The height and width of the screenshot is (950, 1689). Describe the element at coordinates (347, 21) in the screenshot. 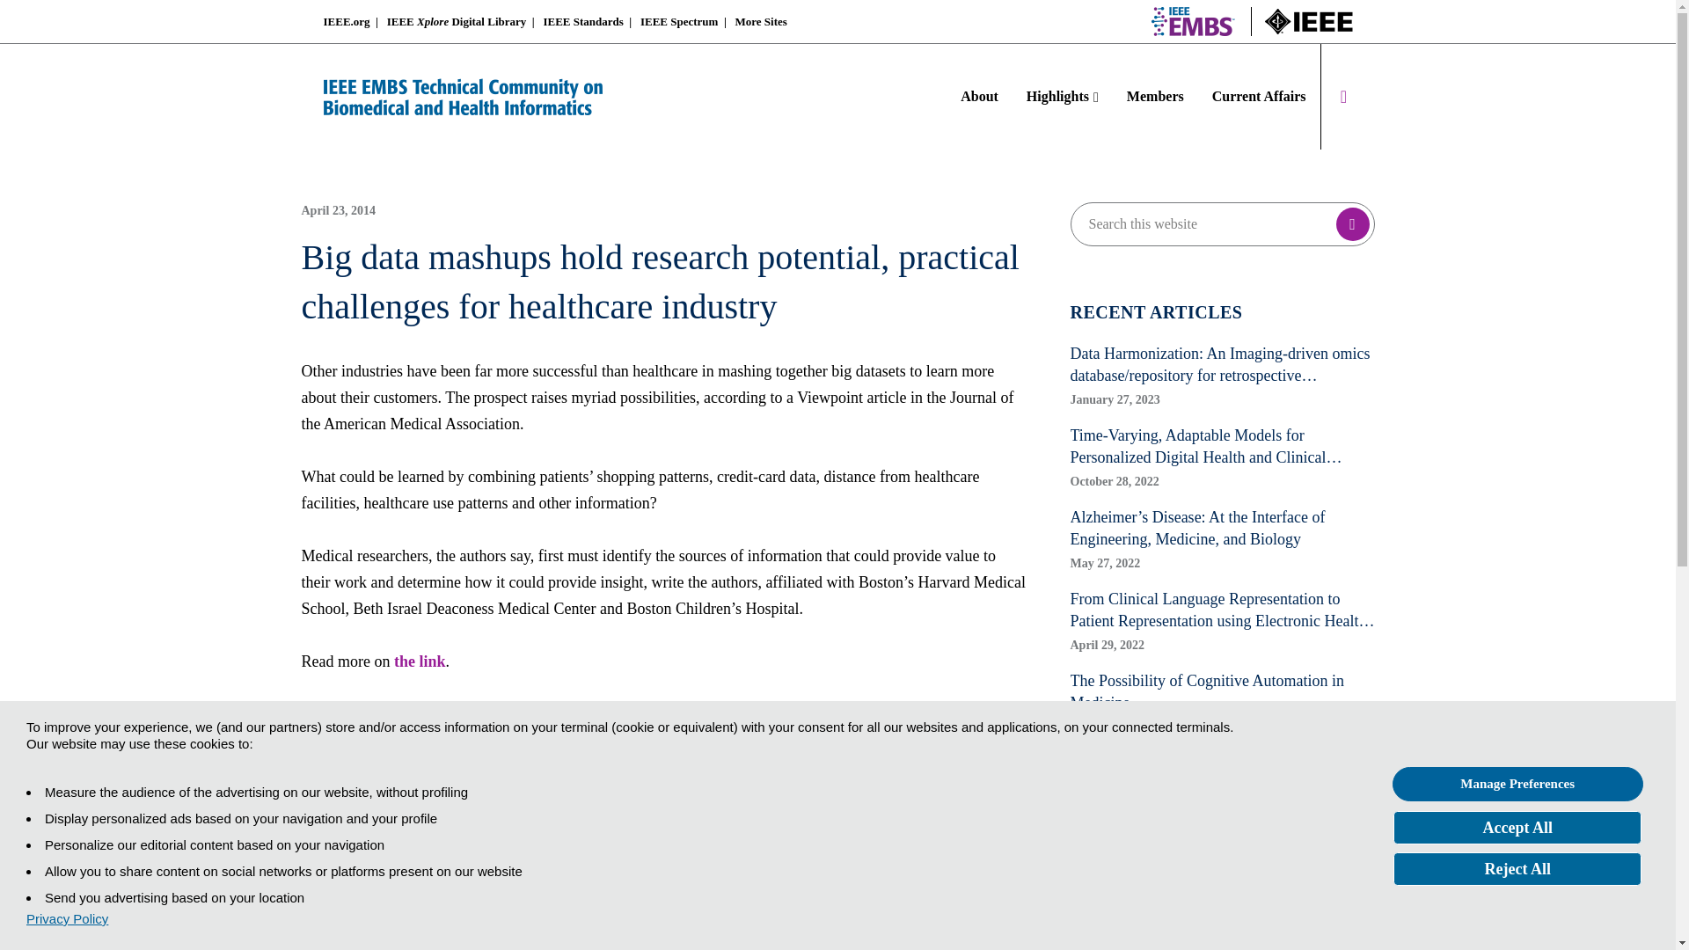

I see `IEEE.org` at that location.